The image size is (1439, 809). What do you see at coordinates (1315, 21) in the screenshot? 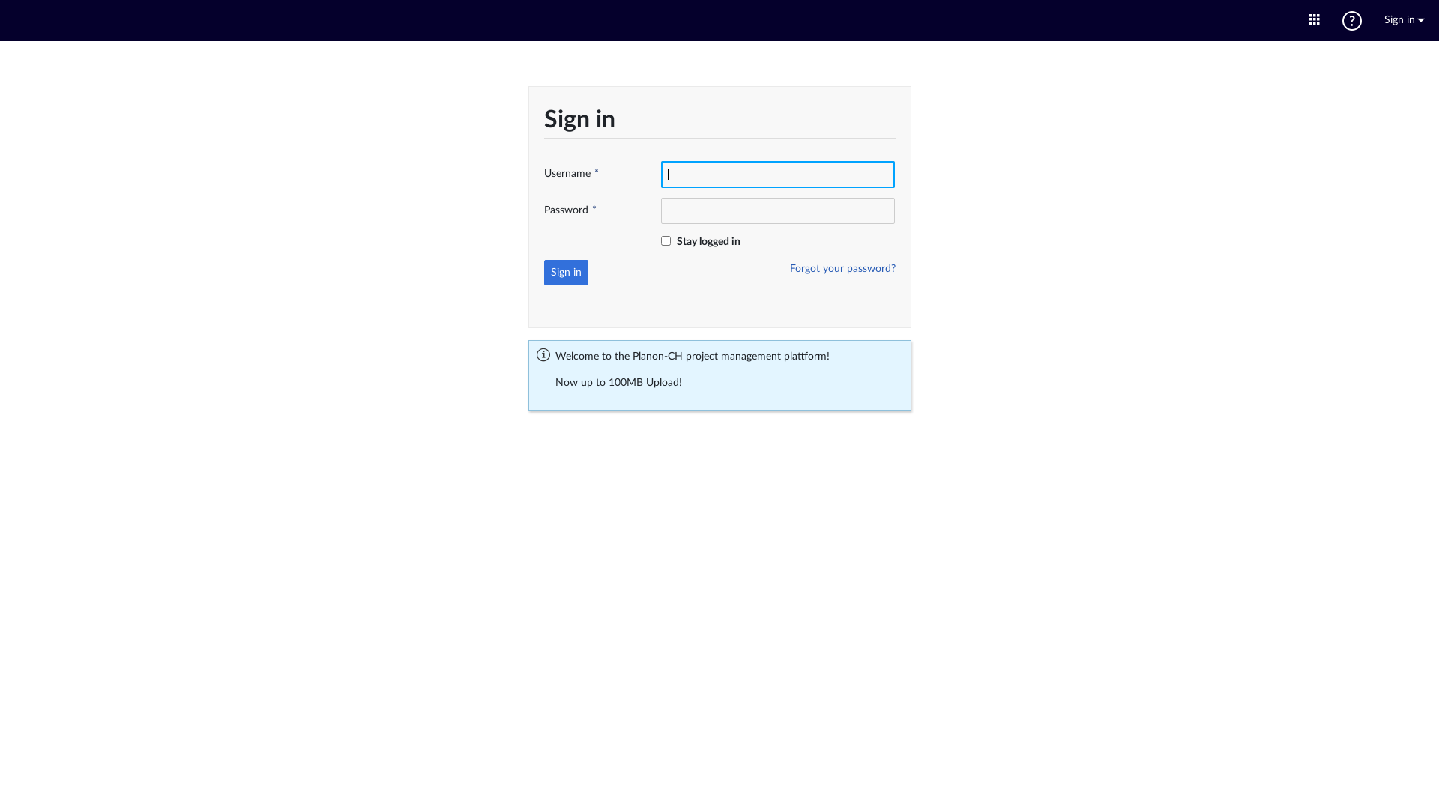
I see `Modules` at bounding box center [1315, 21].